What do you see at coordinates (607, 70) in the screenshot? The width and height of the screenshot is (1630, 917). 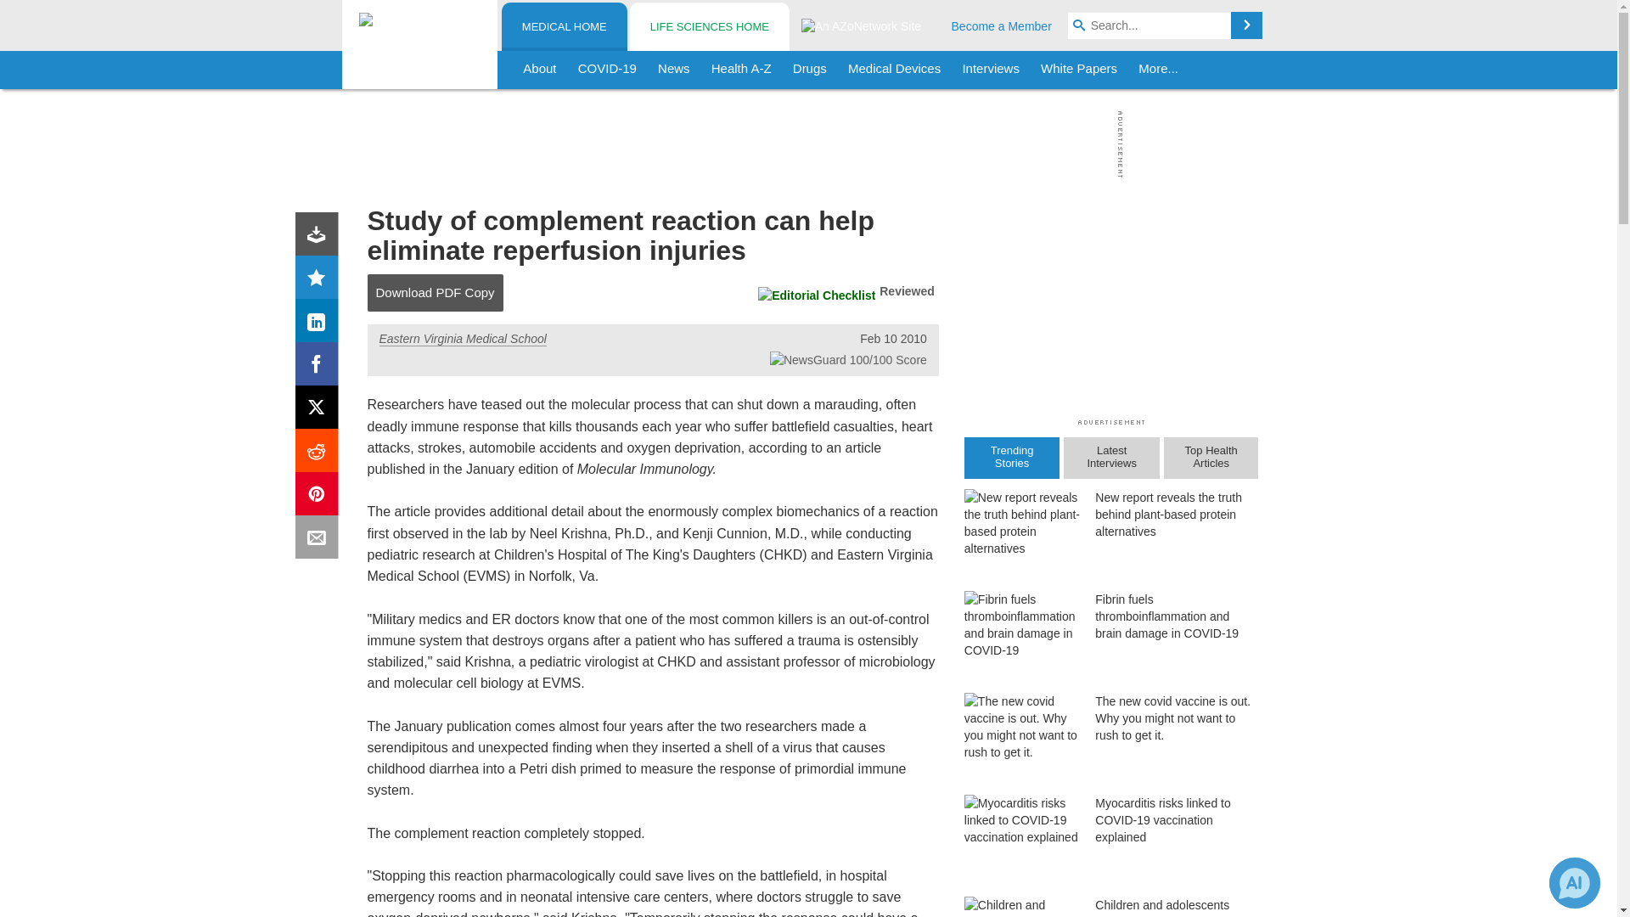 I see `COVID-19` at bounding box center [607, 70].